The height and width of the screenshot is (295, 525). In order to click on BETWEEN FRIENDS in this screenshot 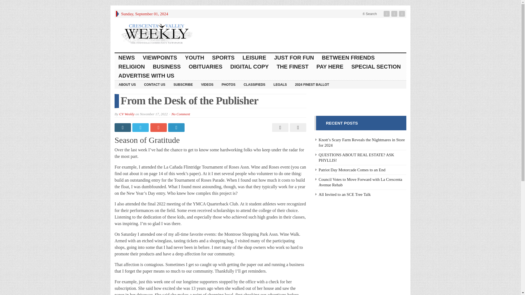, I will do `click(348, 58)`.